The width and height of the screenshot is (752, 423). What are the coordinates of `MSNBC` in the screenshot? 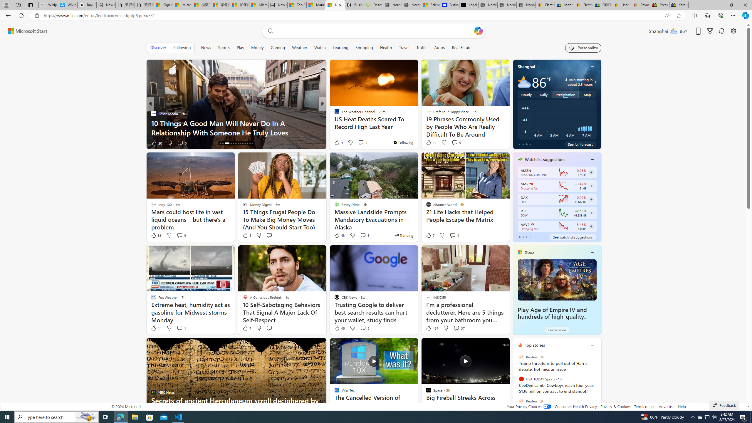 It's located at (334, 113).